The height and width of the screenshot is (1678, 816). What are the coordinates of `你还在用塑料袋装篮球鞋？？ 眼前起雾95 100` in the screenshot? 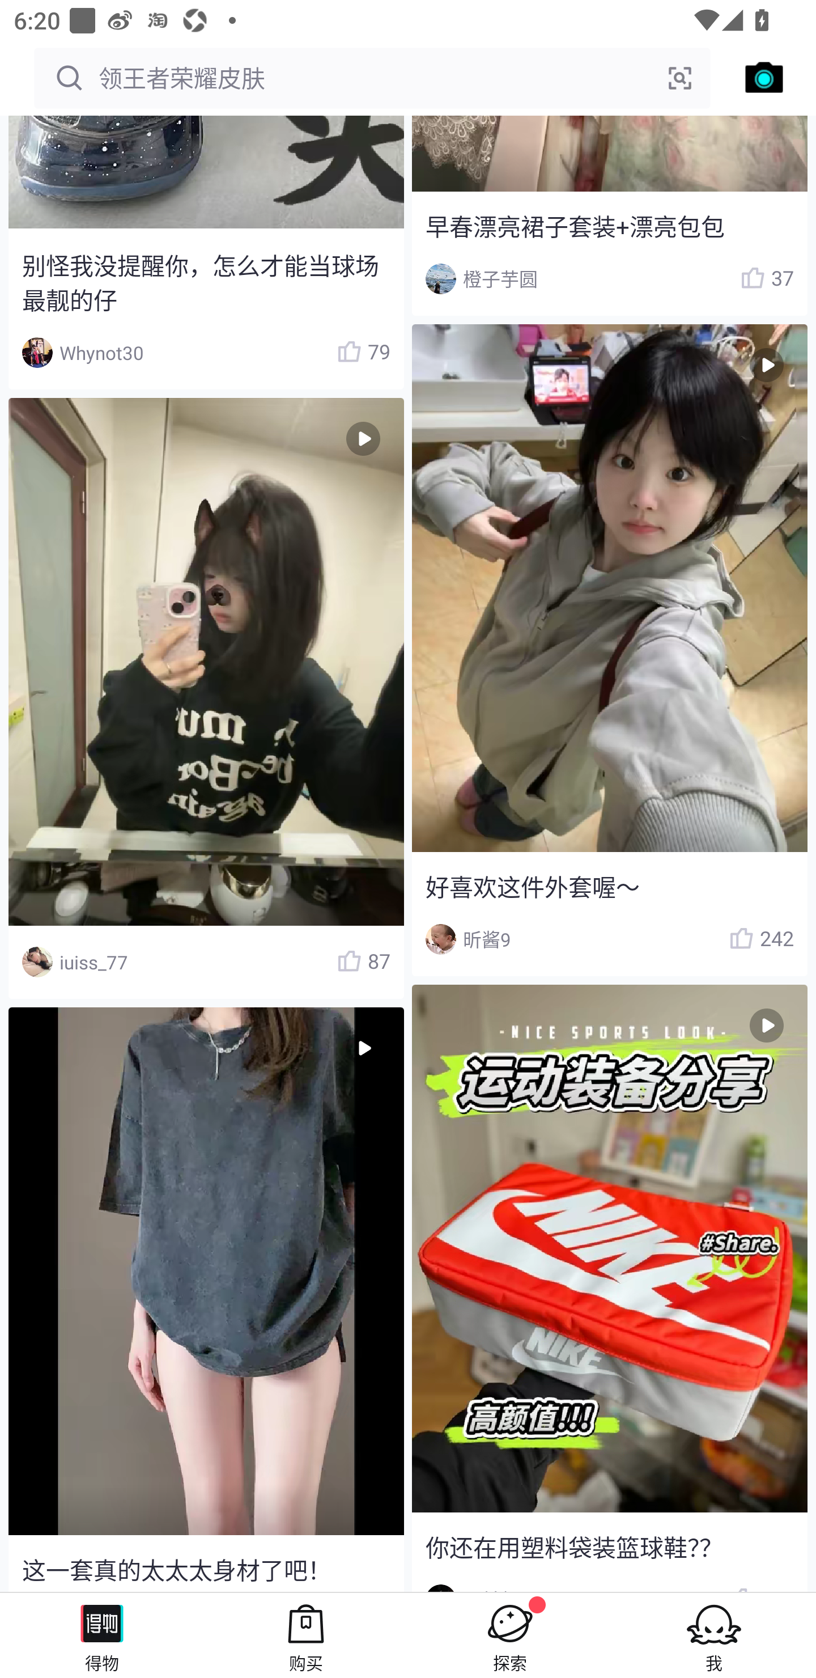 It's located at (610, 1289).